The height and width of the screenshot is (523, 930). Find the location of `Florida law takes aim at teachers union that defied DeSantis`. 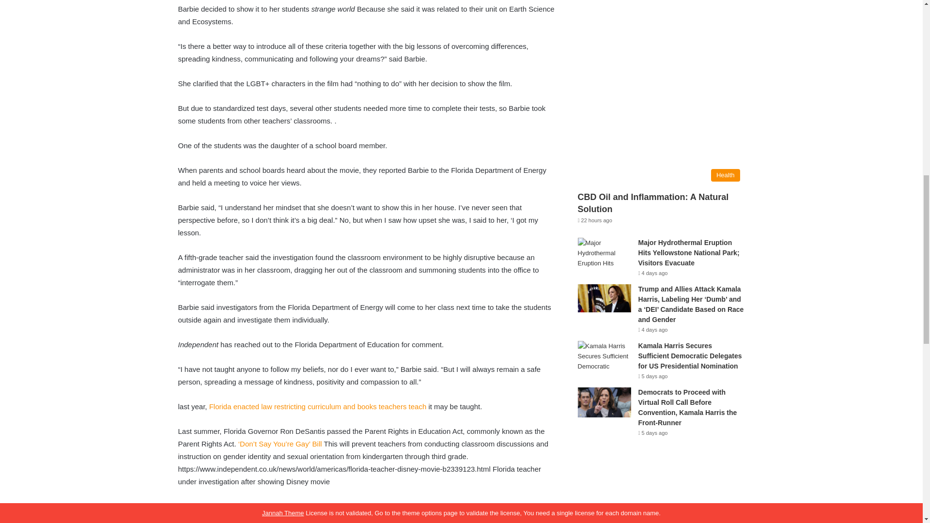

Florida law takes aim at teachers union that defied DeSantis is located at coordinates (318, 406).